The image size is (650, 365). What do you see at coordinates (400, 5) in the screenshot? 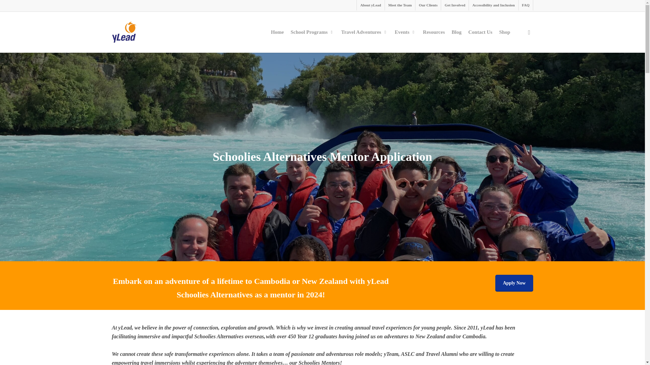
I see `Meet the Team` at bounding box center [400, 5].